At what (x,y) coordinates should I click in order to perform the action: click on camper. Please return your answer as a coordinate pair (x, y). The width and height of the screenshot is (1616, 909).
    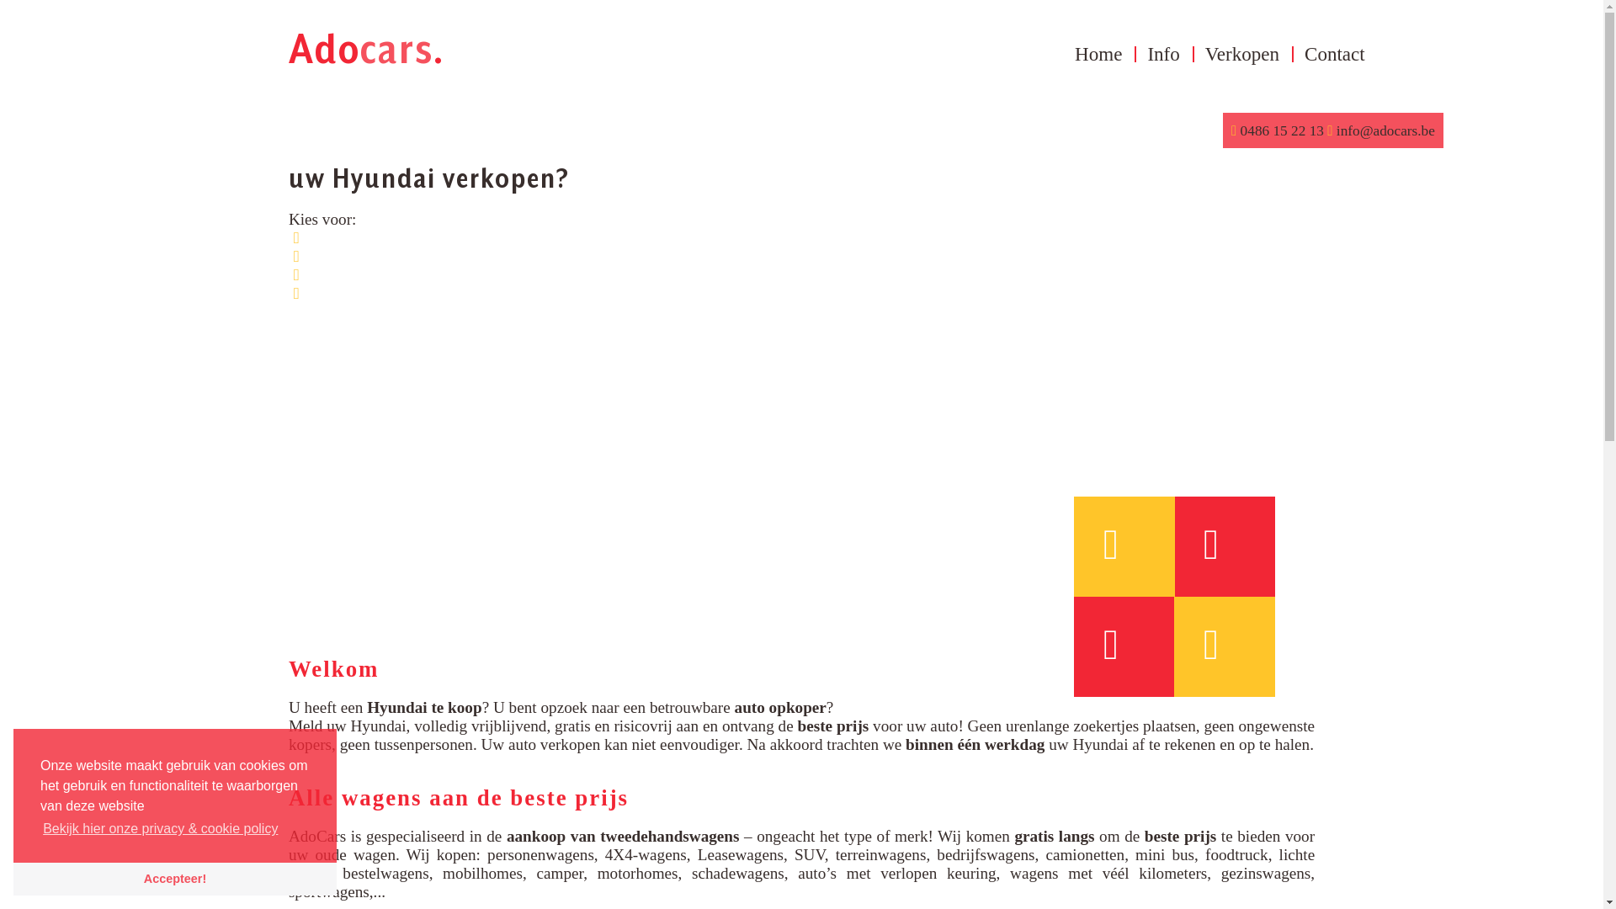
    Looking at the image, I should click on (560, 874).